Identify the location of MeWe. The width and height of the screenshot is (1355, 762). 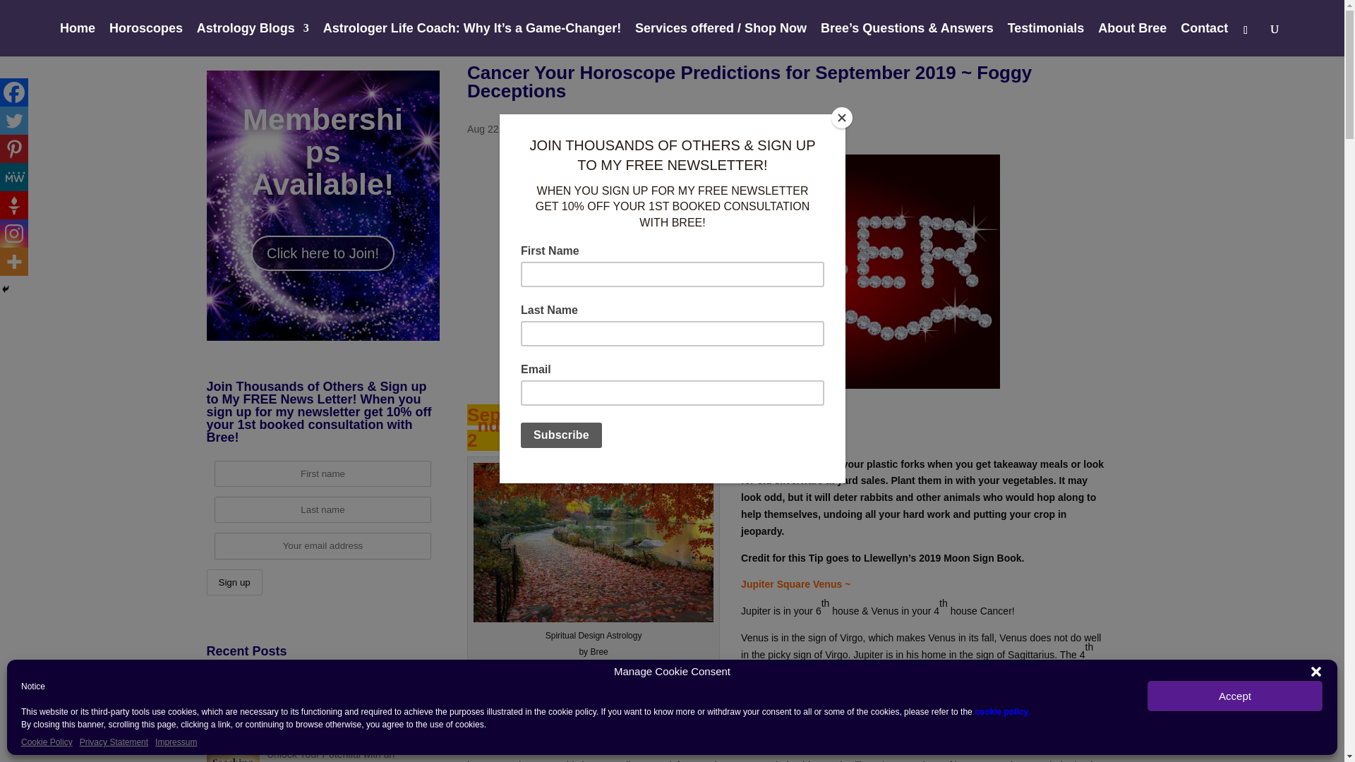
(14, 177).